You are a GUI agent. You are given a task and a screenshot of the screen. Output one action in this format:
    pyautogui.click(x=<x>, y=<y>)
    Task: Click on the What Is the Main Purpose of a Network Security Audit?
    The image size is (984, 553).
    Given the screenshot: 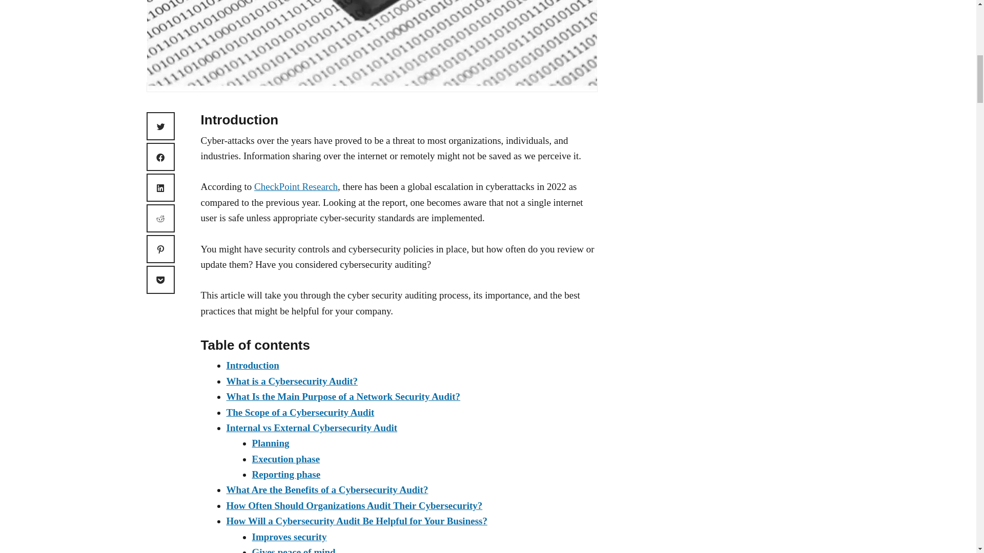 What is the action you would take?
    pyautogui.click(x=343, y=396)
    